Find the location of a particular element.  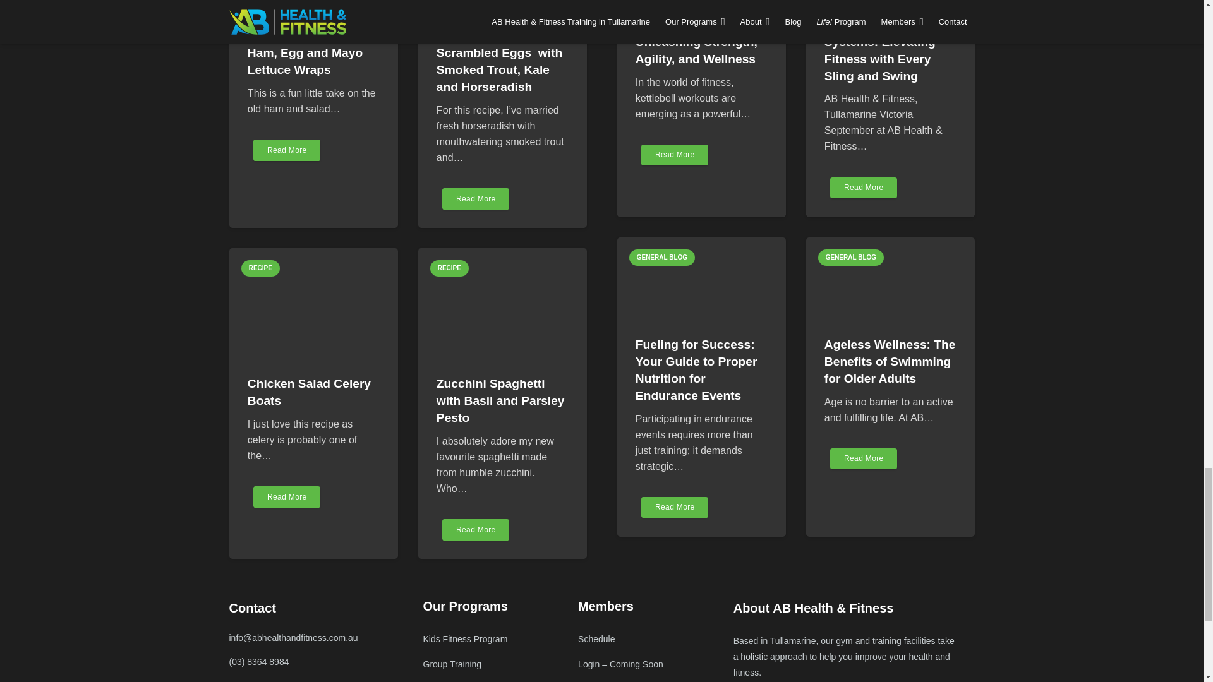

Read More is located at coordinates (287, 150).